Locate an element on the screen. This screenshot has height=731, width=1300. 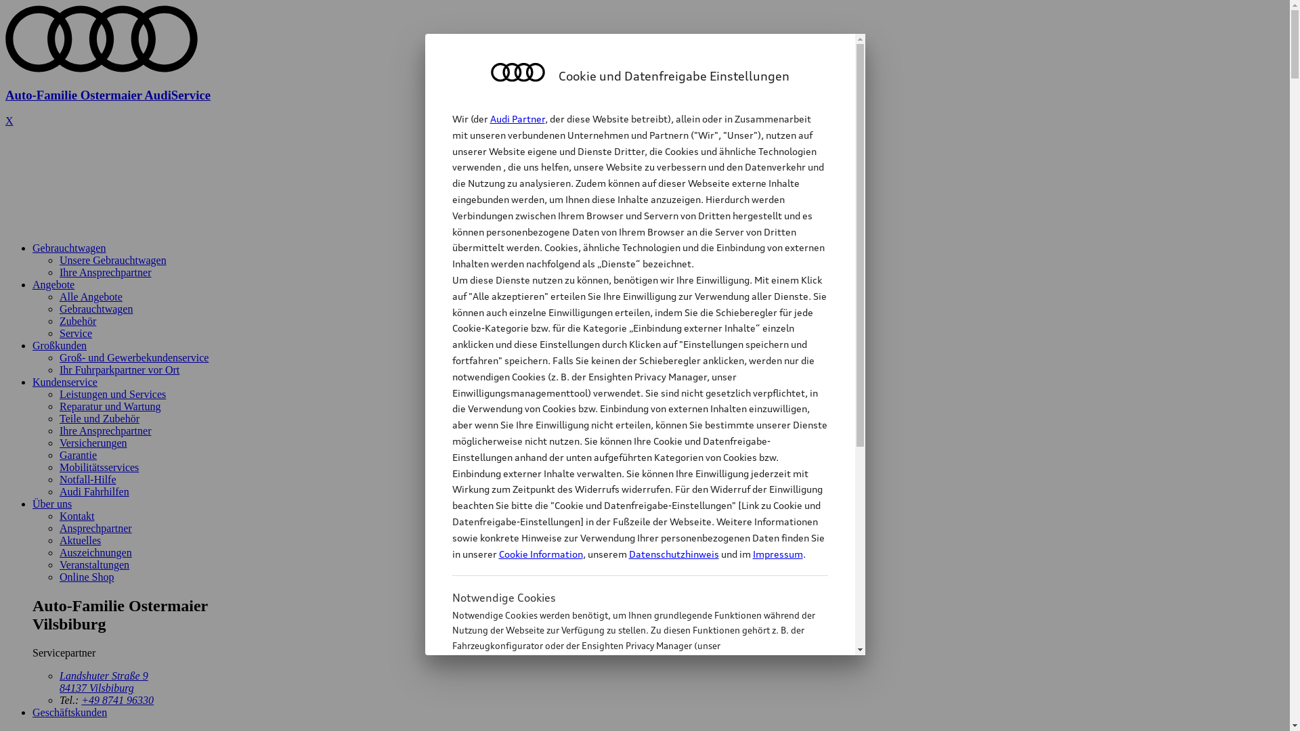
Kundenservice is located at coordinates (65, 382).